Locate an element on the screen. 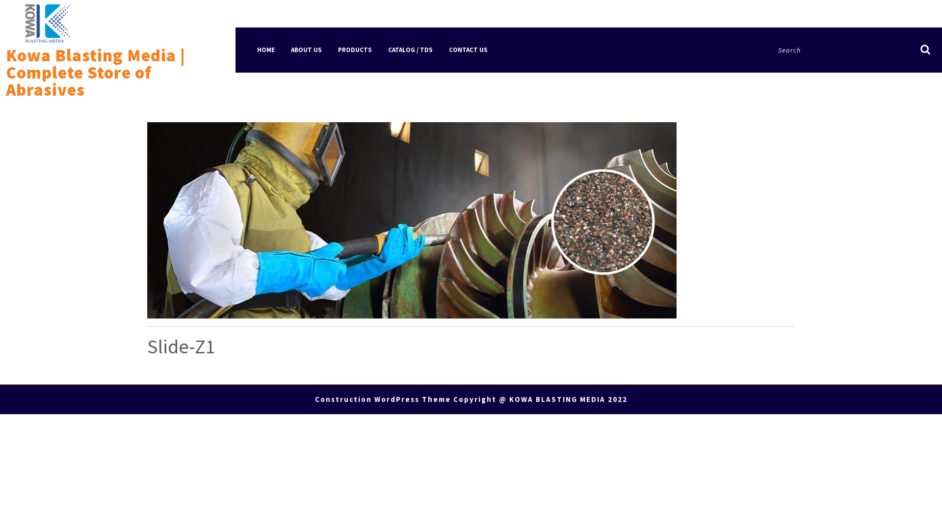 This screenshot has height=530, width=942. PRODUCTS is located at coordinates (355, 50).